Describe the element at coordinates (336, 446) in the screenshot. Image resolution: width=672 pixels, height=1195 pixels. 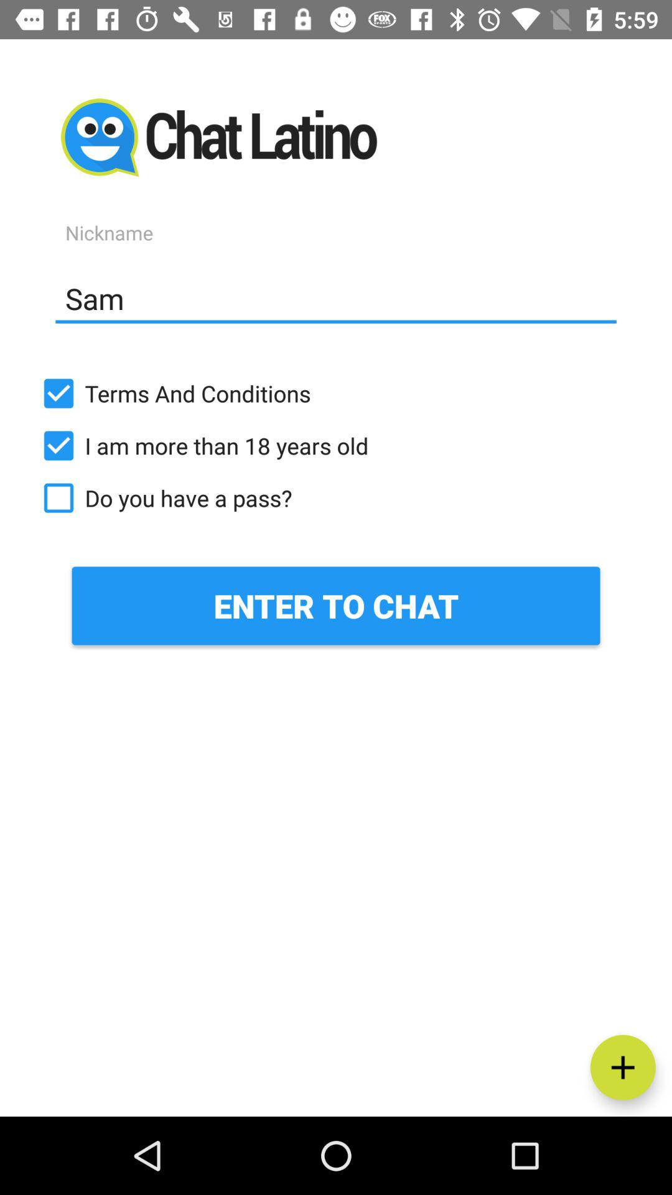
I see `launch the i am more item` at that location.